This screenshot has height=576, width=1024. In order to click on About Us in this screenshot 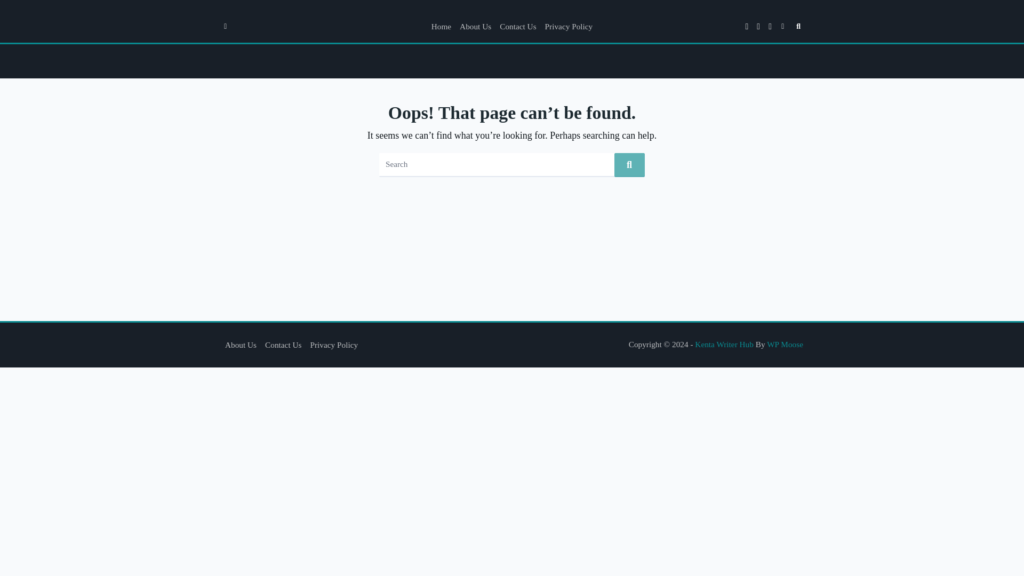, I will do `click(241, 345)`.